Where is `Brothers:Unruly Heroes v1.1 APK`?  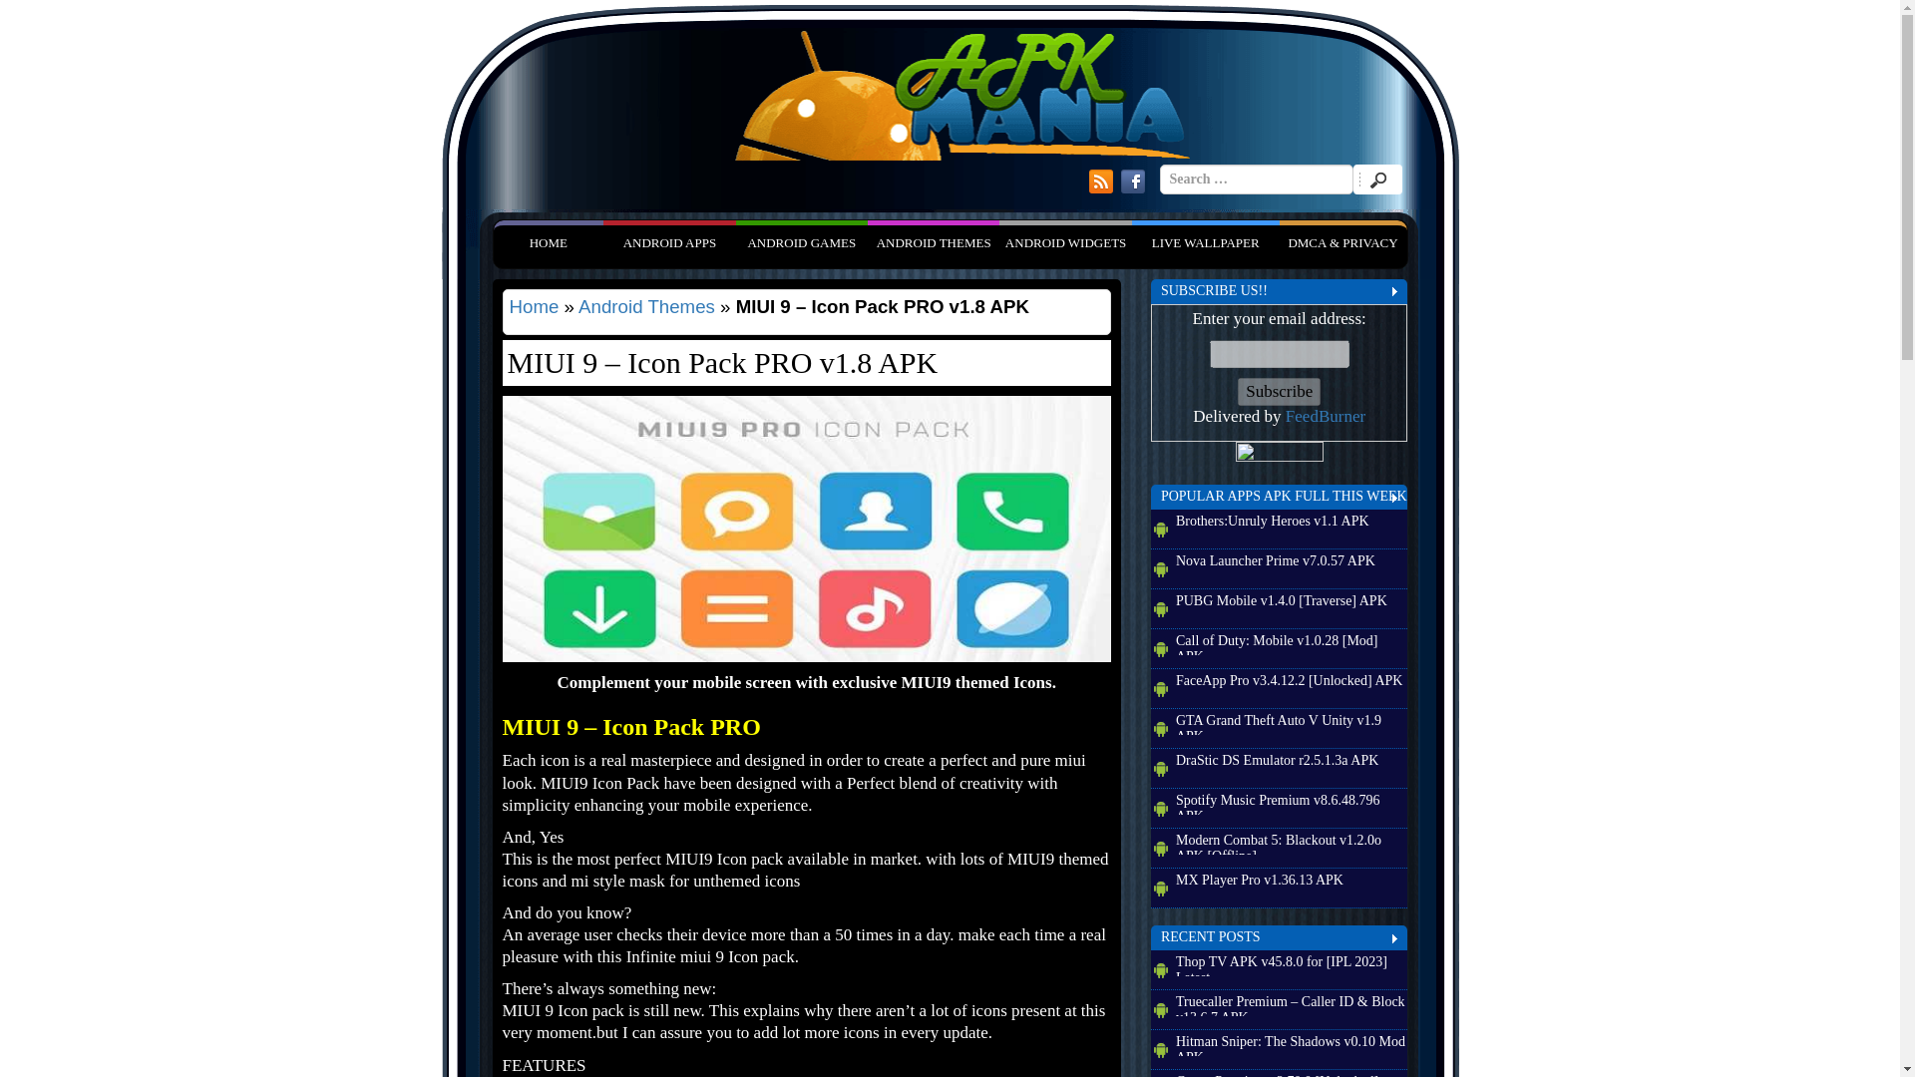
Brothers:Unruly Heroes v1.1 APK is located at coordinates (1291, 525).